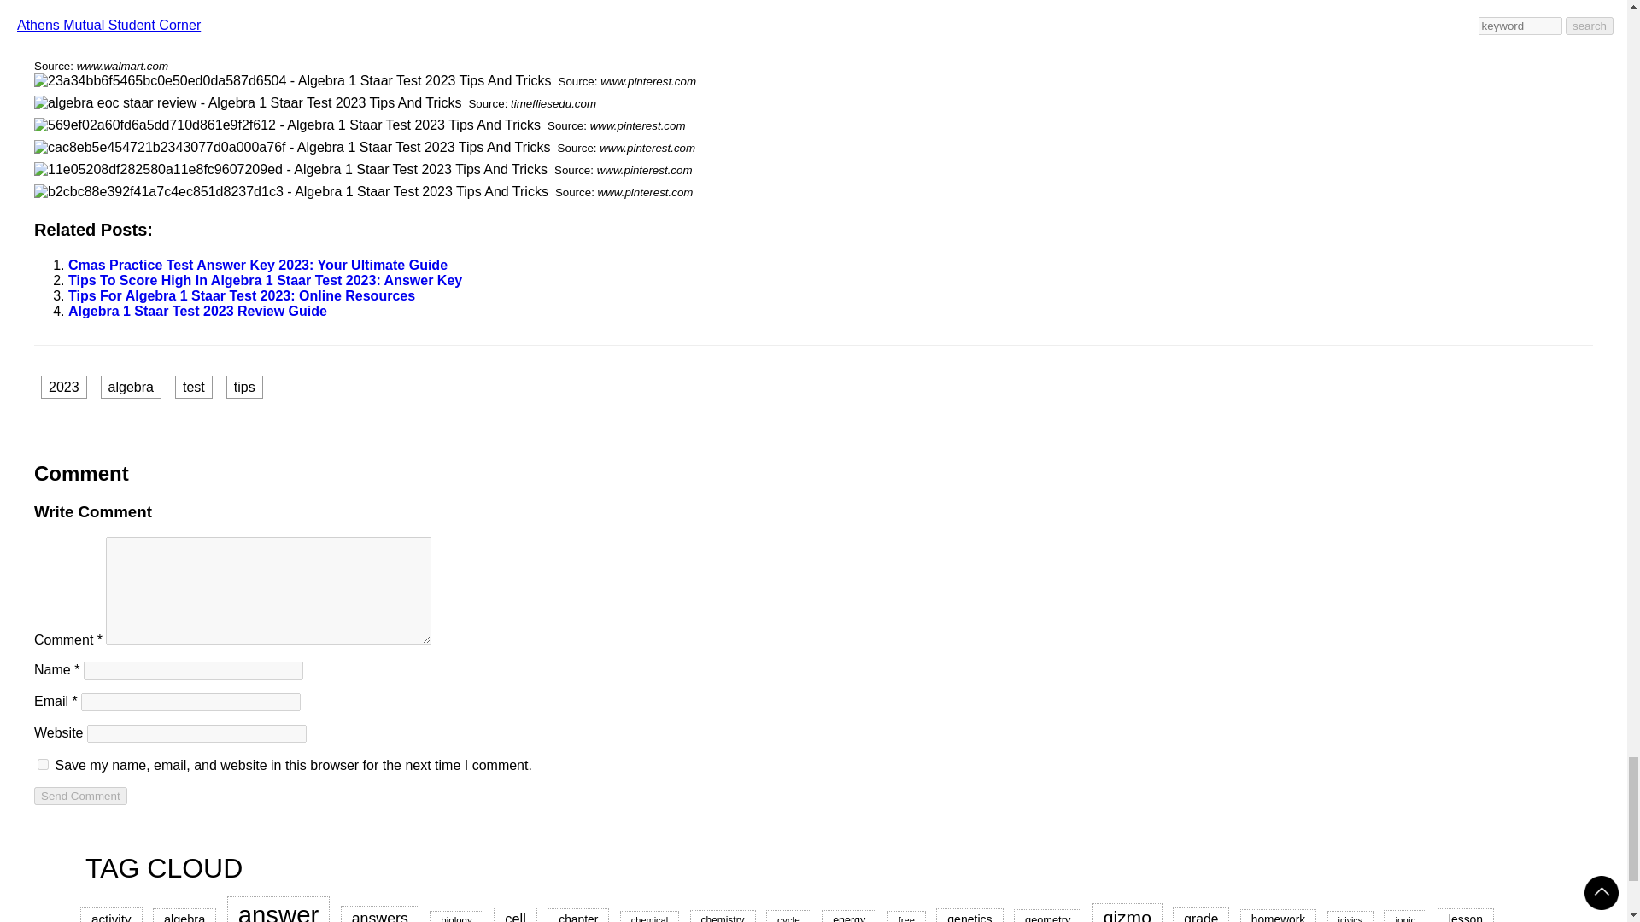  Describe the element at coordinates (265, 280) in the screenshot. I see `Tips To Score High In Algebra 1 Staar Test 2023: Answer Key` at that location.